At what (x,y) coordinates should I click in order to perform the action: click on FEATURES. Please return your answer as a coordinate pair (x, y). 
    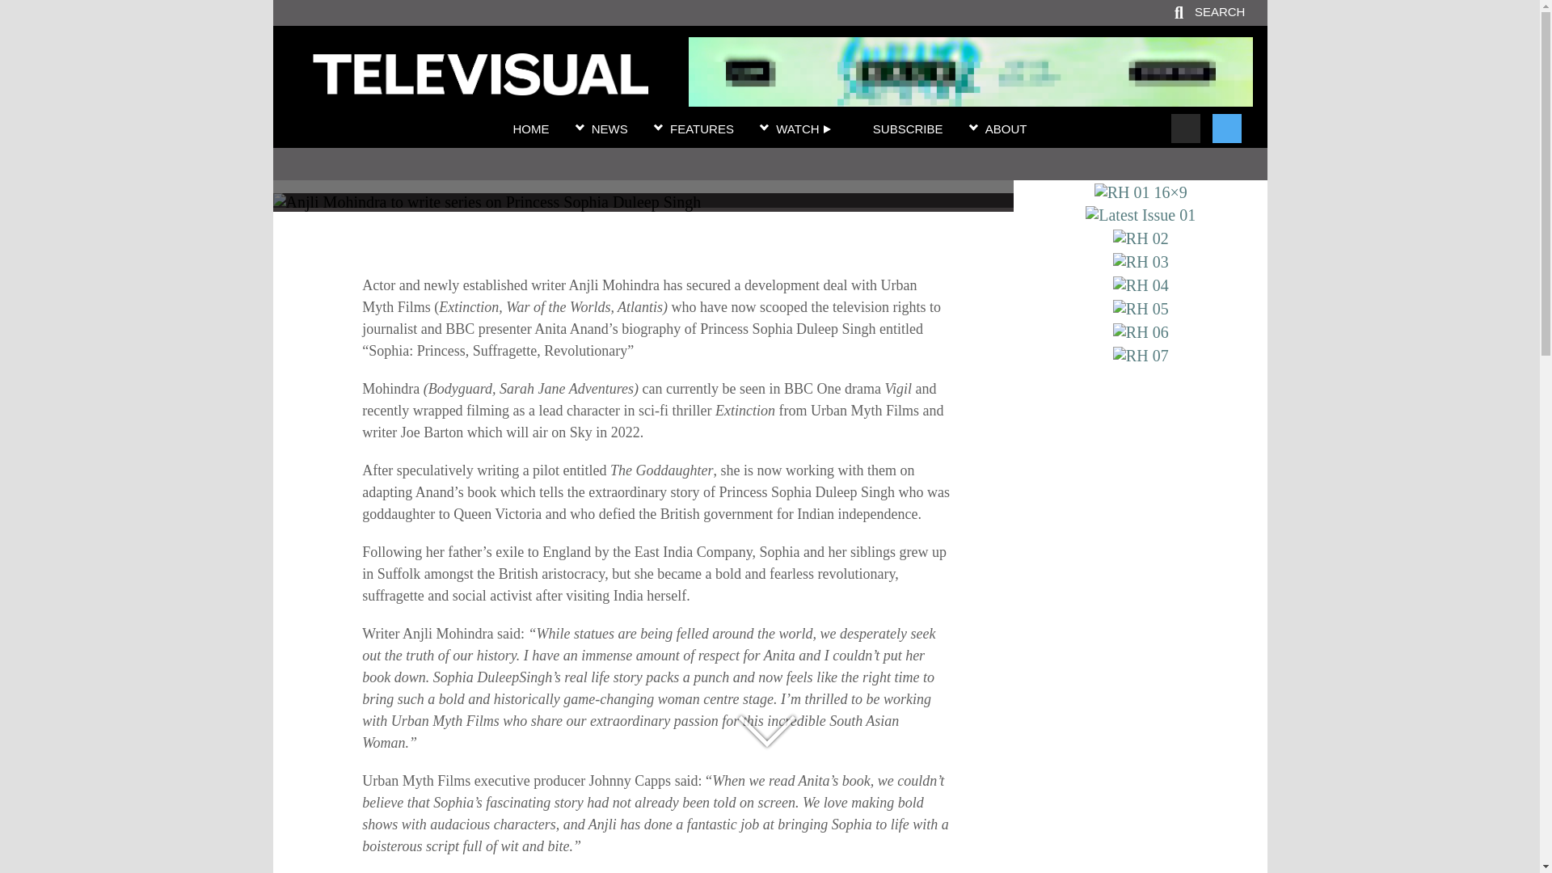
    Looking at the image, I should click on (702, 129).